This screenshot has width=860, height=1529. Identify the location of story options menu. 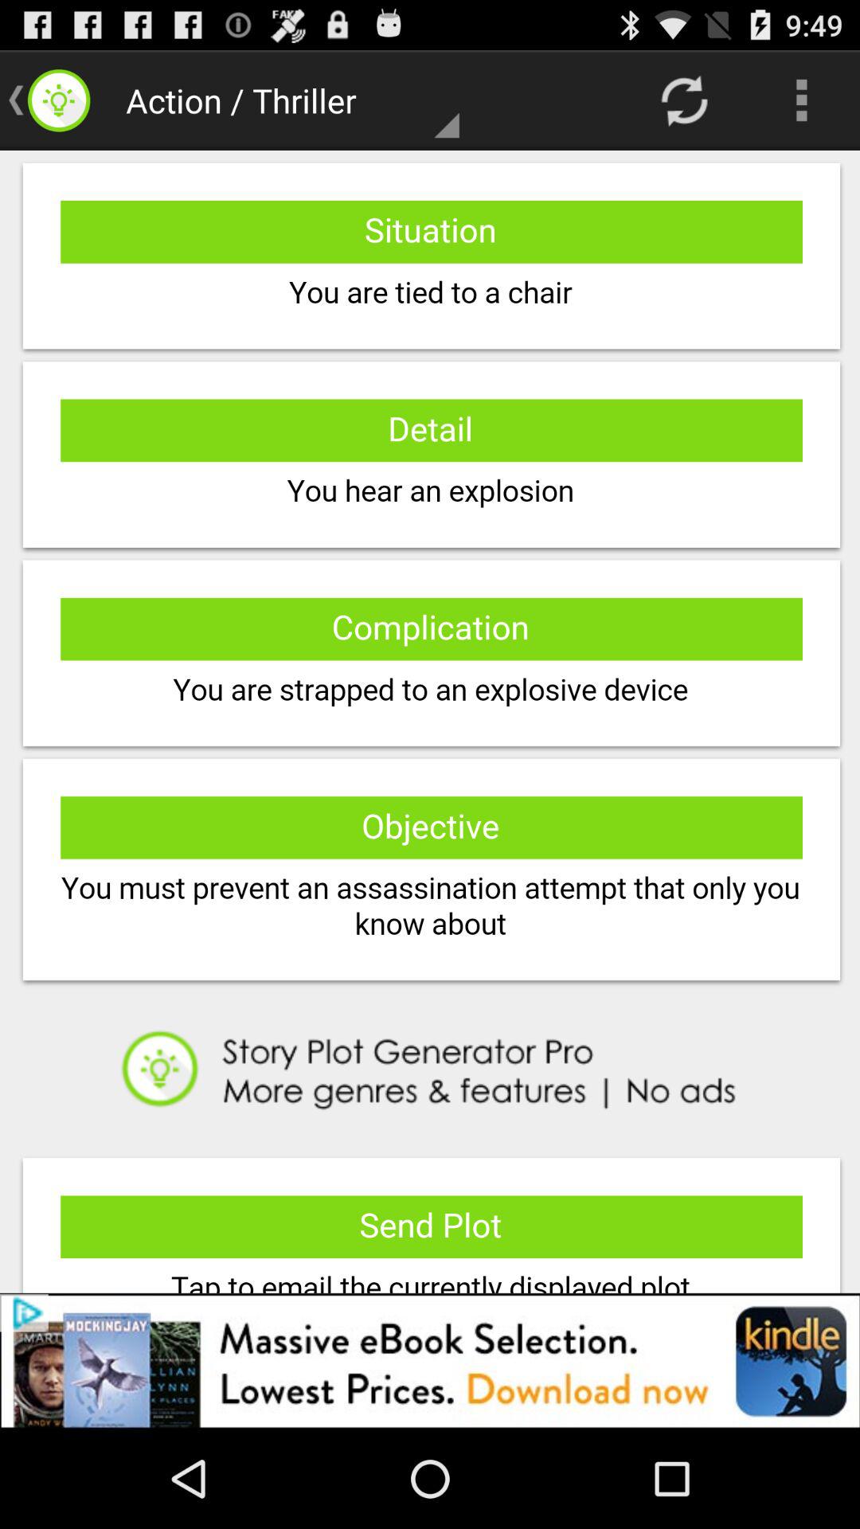
(430, 721).